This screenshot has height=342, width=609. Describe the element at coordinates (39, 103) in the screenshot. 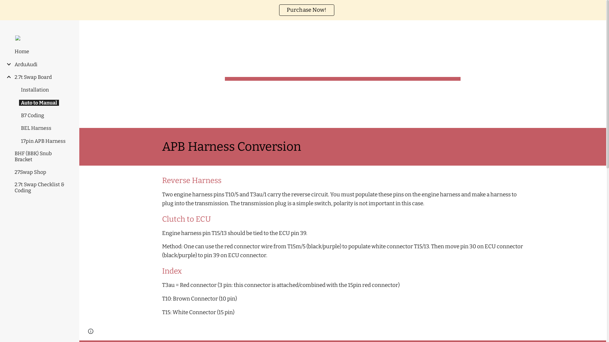

I see `Auto to Manual` at that location.